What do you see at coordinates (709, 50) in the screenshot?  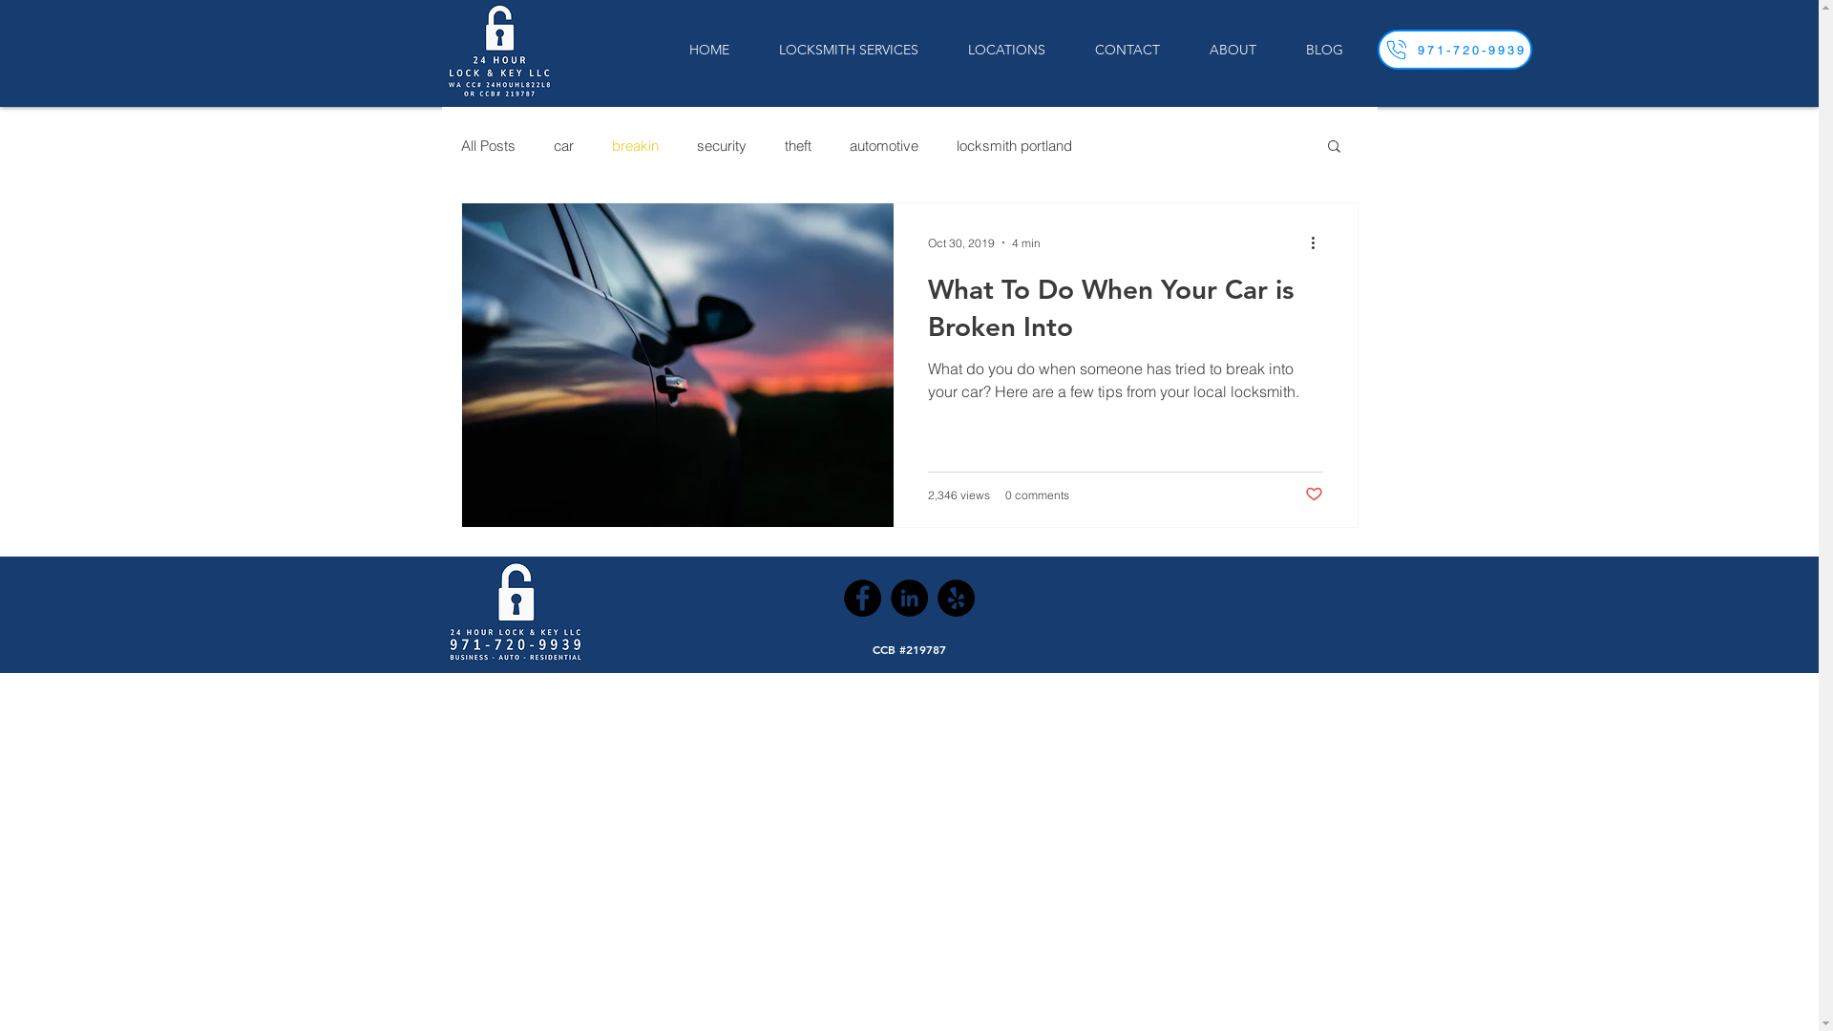 I see `HOME` at bounding box center [709, 50].